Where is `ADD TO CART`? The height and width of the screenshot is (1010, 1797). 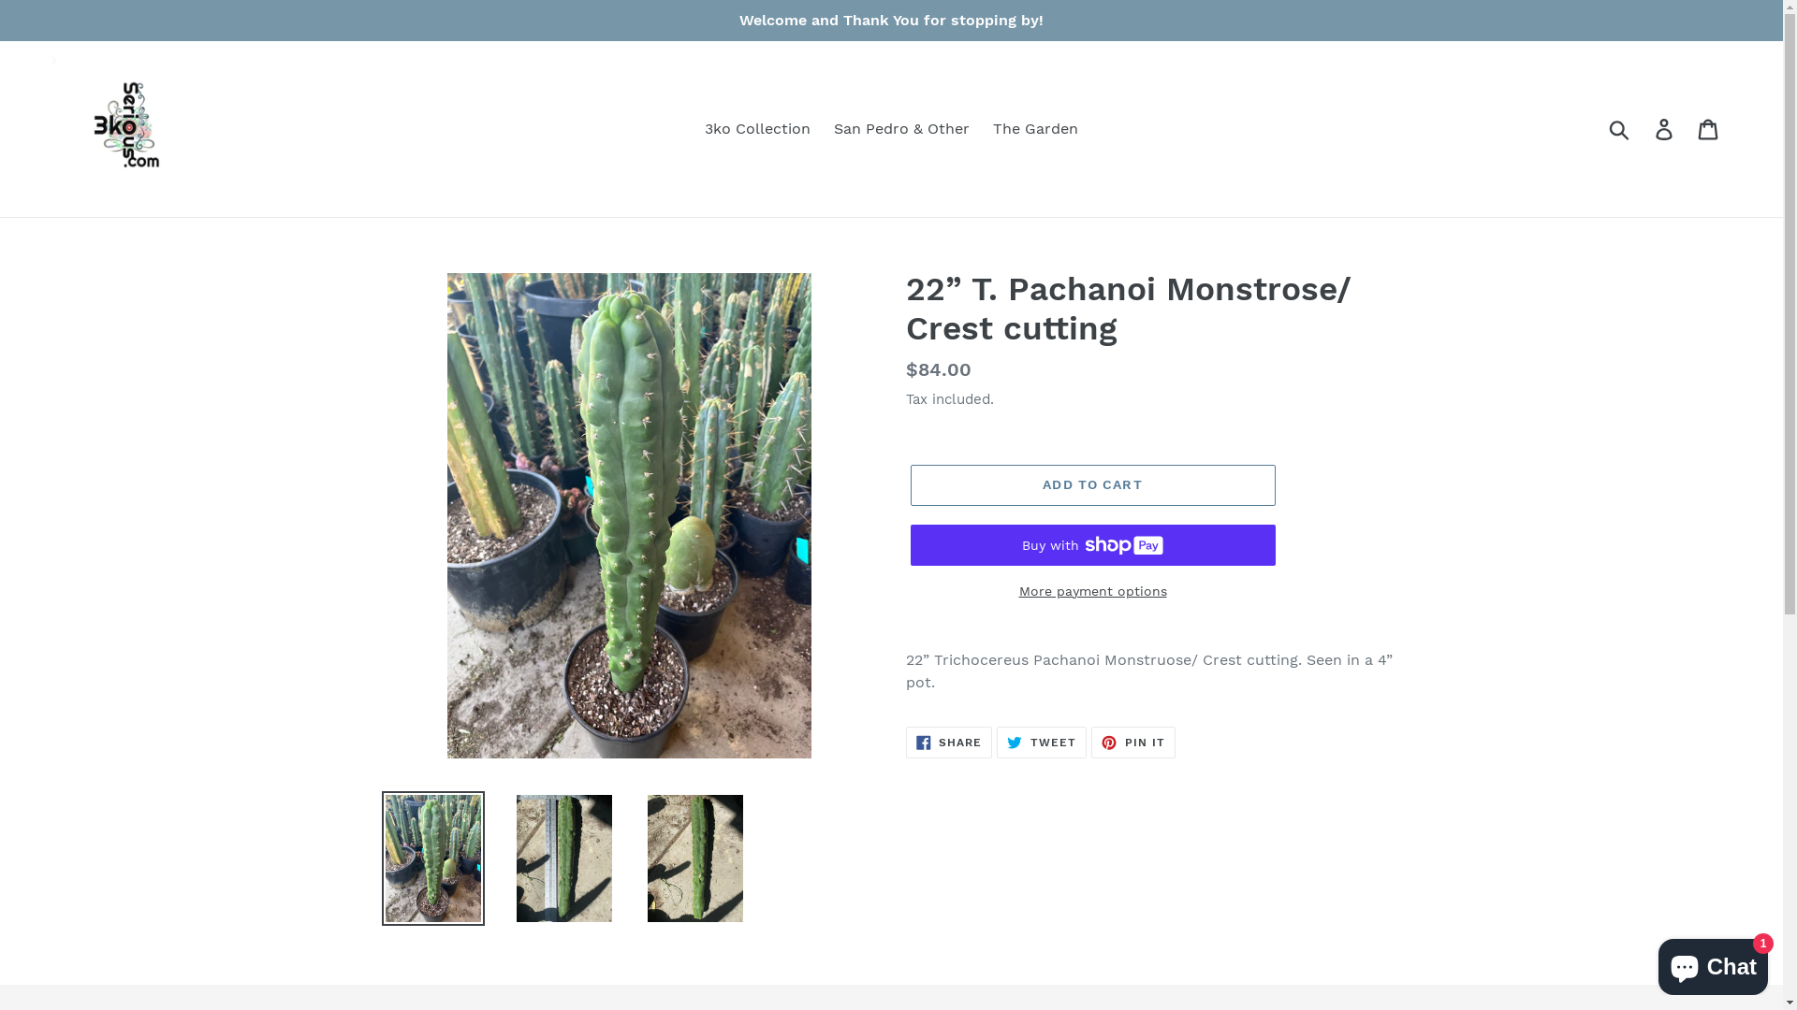
ADD TO CART is located at coordinates (1092, 485).